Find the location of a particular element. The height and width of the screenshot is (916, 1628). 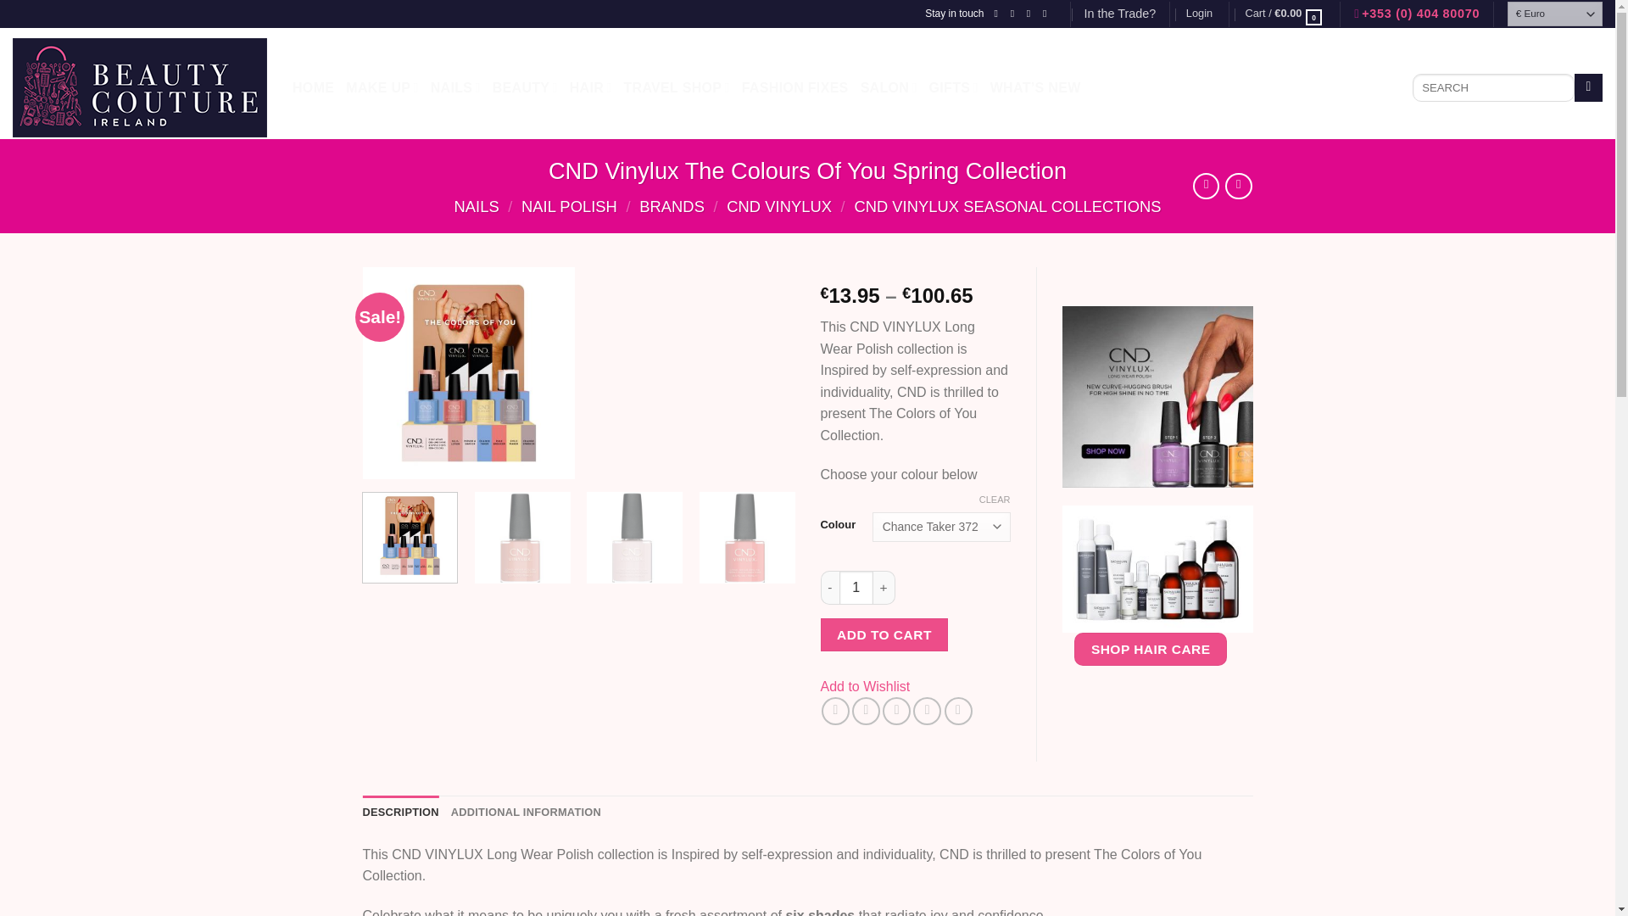

Cart is located at coordinates (1284, 14).